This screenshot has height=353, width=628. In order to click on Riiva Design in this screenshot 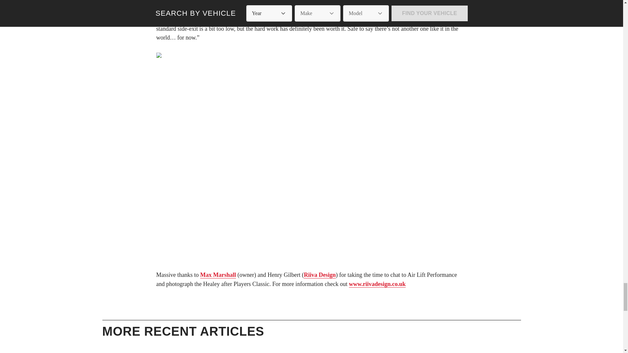, I will do `click(320, 275)`.